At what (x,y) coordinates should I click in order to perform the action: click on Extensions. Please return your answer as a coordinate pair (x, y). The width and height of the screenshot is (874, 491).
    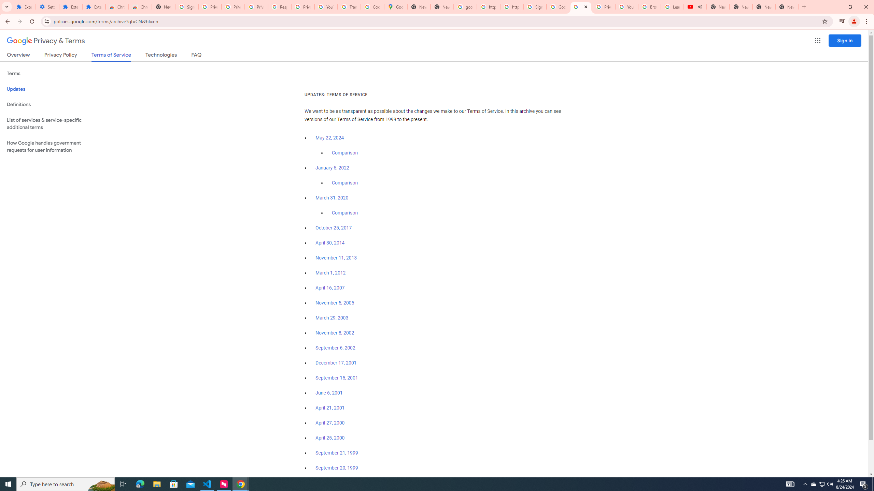
    Looking at the image, I should click on (25, 7).